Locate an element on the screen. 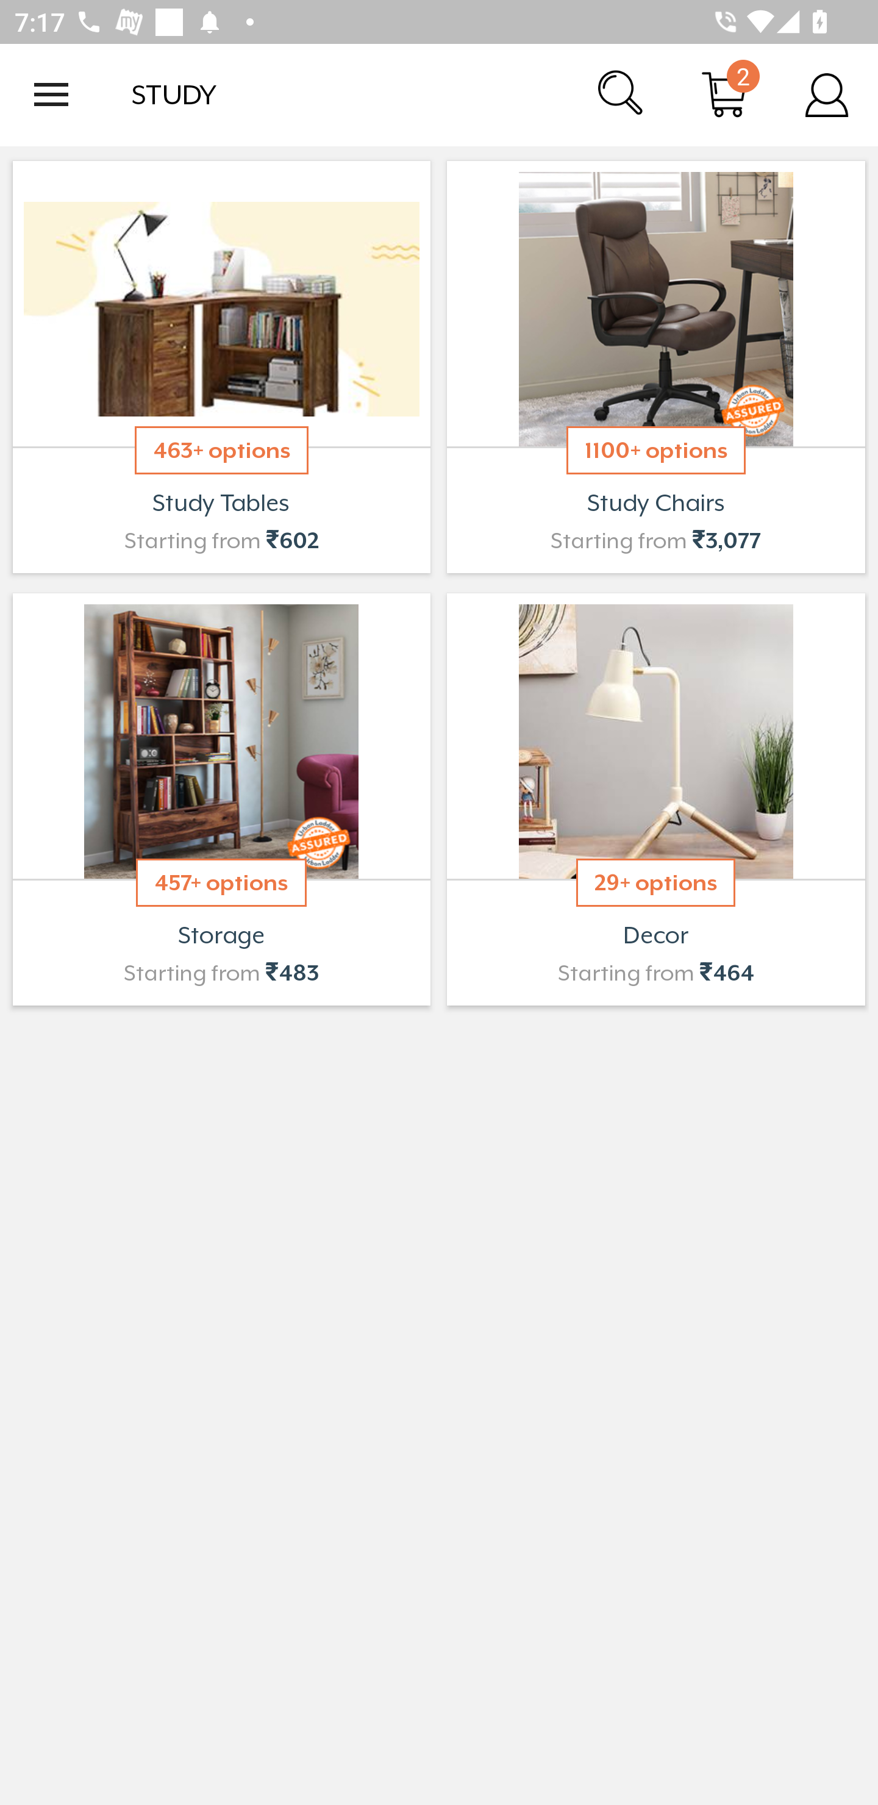 This screenshot has width=878, height=1805. Search is located at coordinates (622, 94).